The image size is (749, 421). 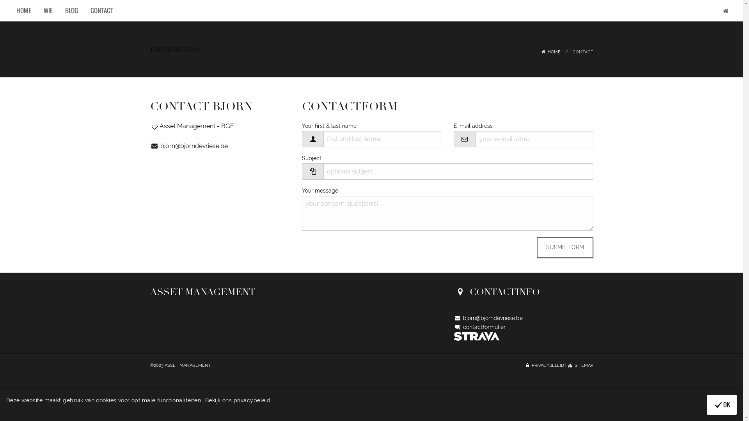 I want to click on submit form, so click(x=565, y=247).